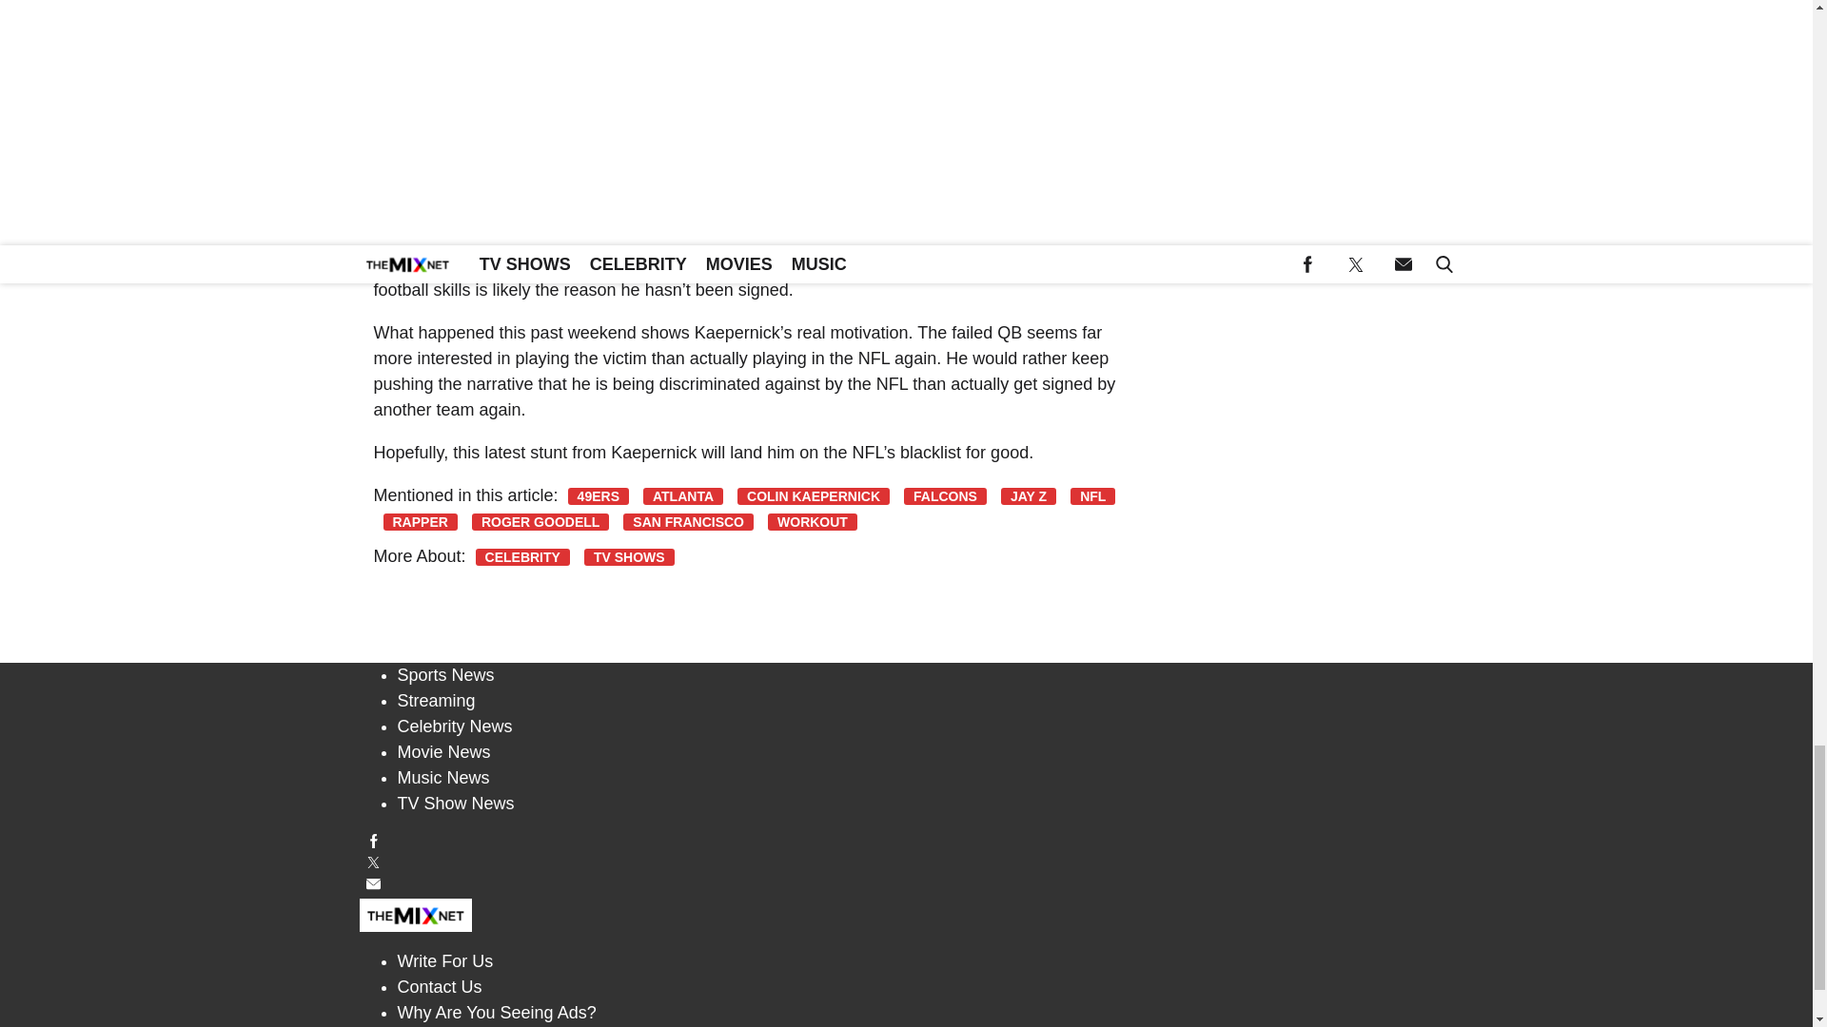  Describe the element at coordinates (1092, 496) in the screenshot. I see `NFL` at that location.